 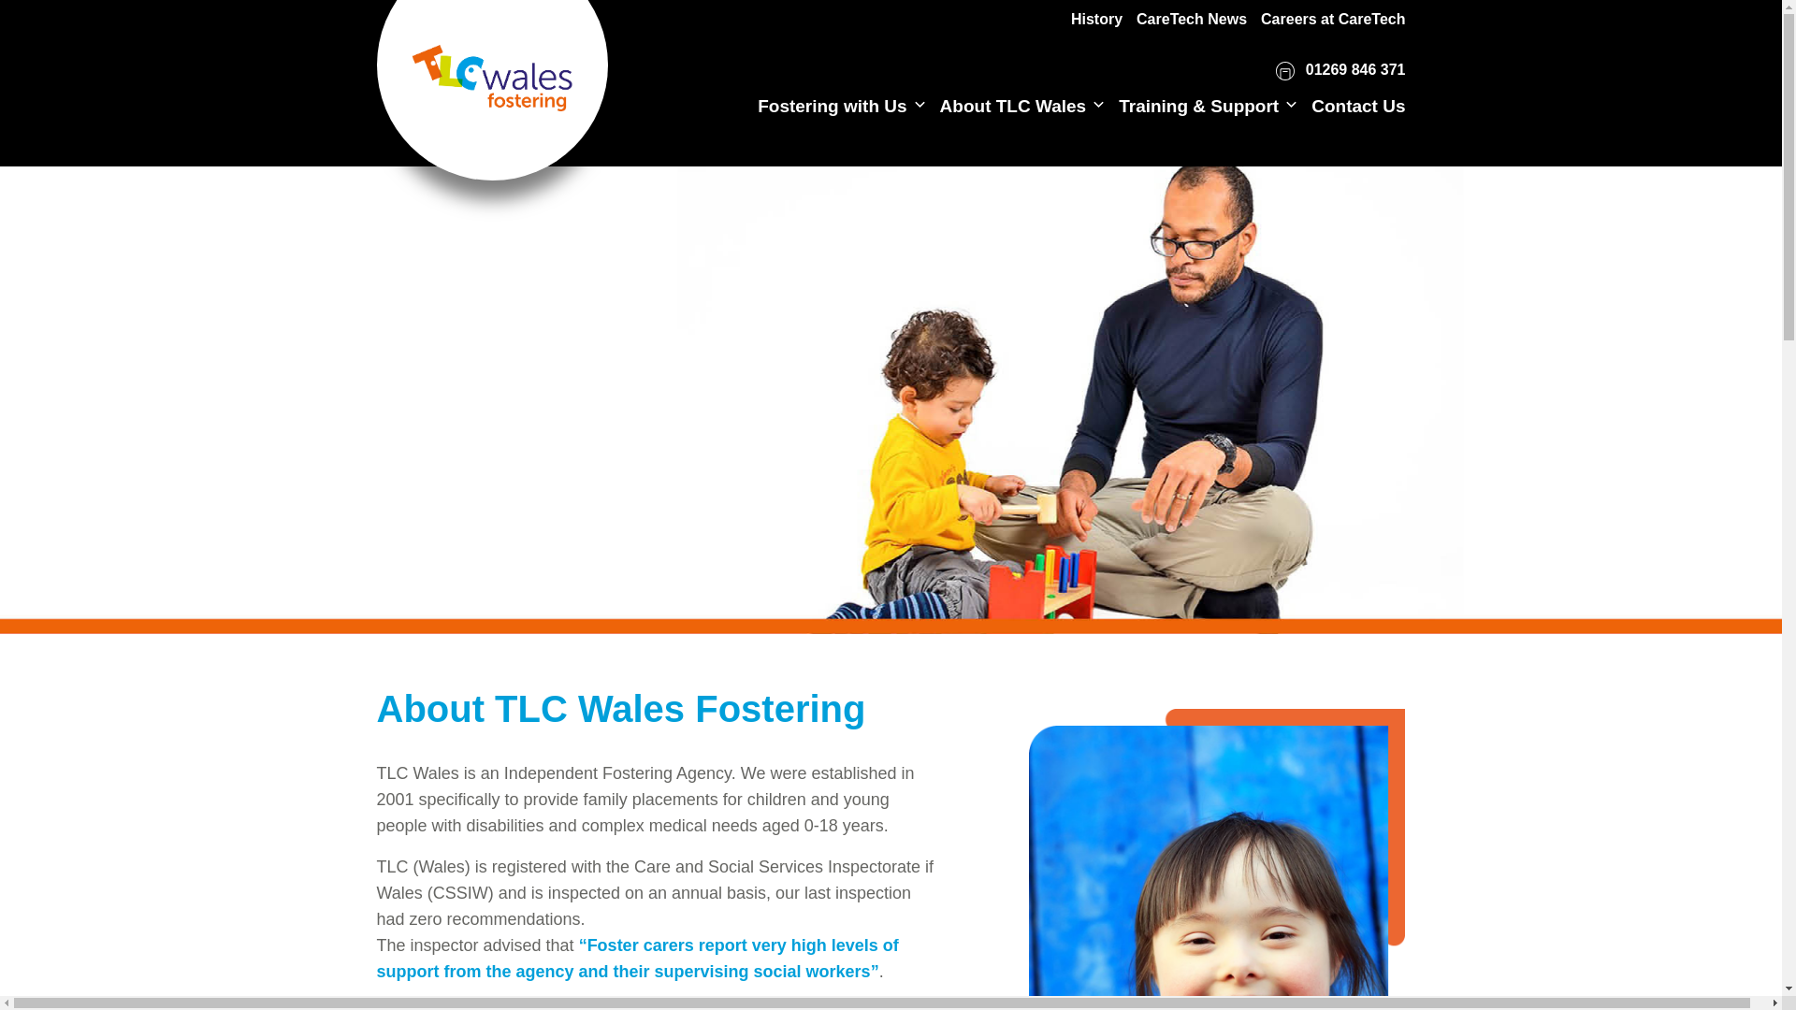 I want to click on TLC Wales, so click(x=492, y=73).